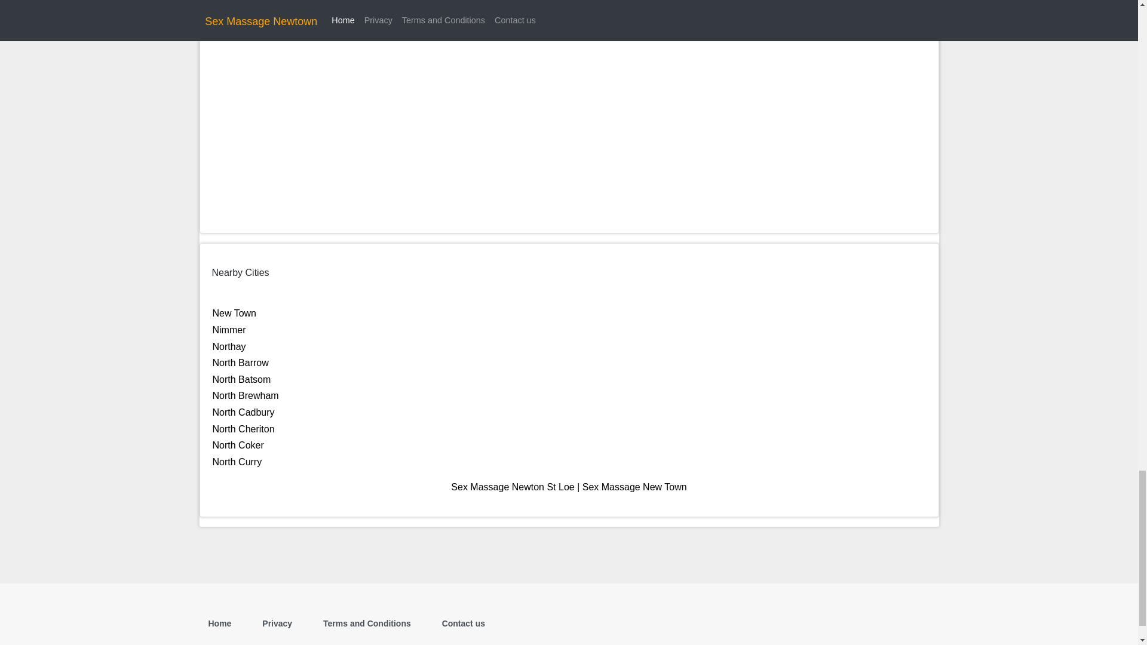 Image resolution: width=1147 pixels, height=645 pixels. I want to click on Nimmer, so click(229, 330).